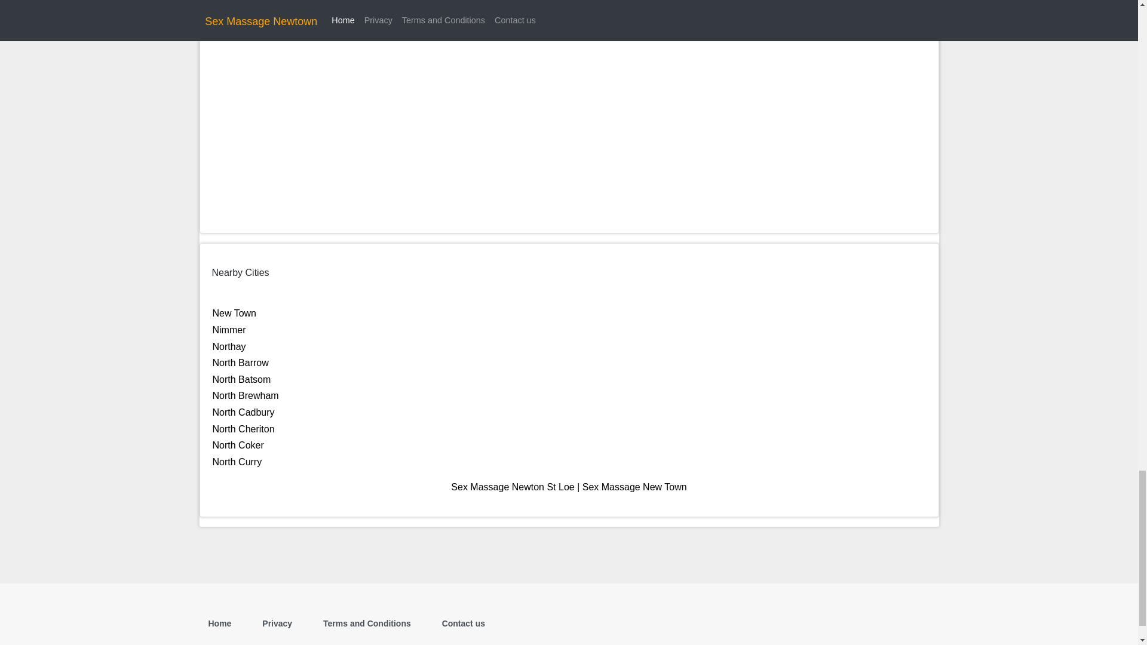 Image resolution: width=1147 pixels, height=645 pixels. I want to click on Nimmer, so click(229, 330).